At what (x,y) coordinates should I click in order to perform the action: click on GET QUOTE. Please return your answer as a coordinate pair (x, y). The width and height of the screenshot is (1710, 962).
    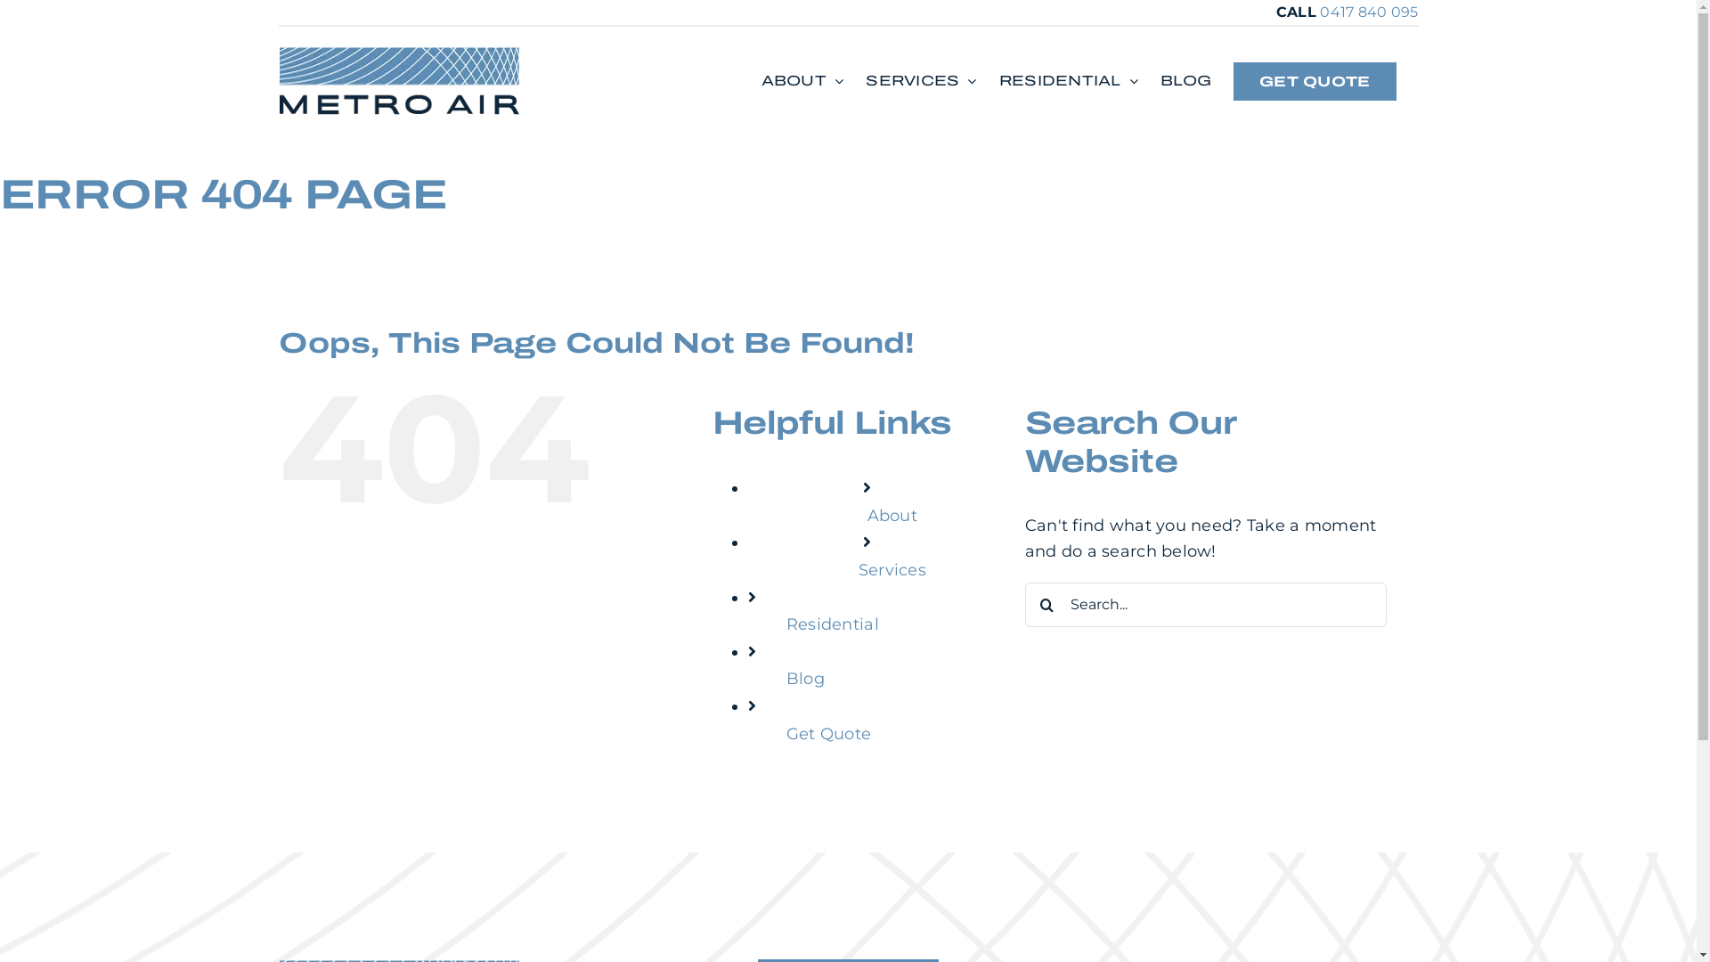
    Looking at the image, I should click on (1315, 81).